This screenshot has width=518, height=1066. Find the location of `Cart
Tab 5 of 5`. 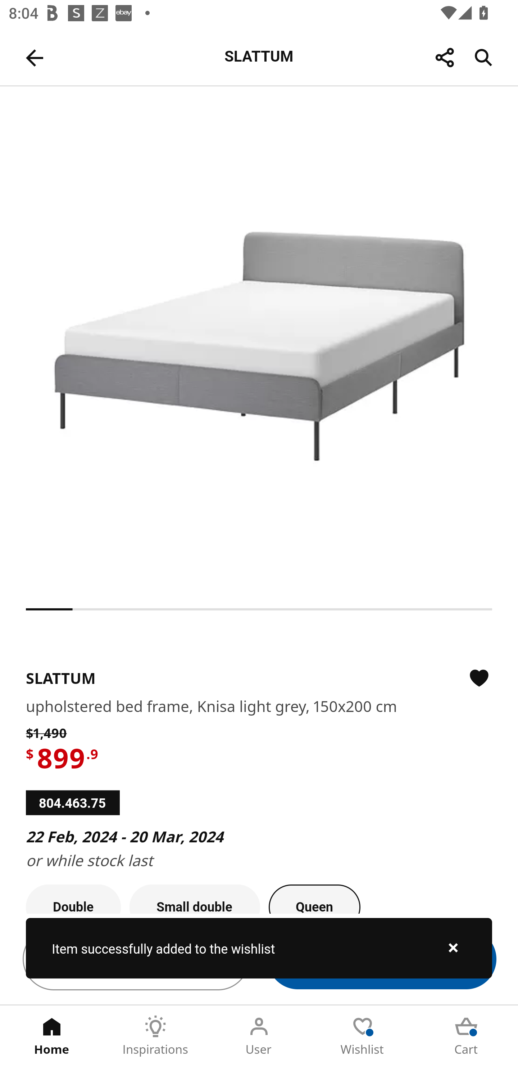

Cart
Tab 5 of 5 is located at coordinates (466, 1036).